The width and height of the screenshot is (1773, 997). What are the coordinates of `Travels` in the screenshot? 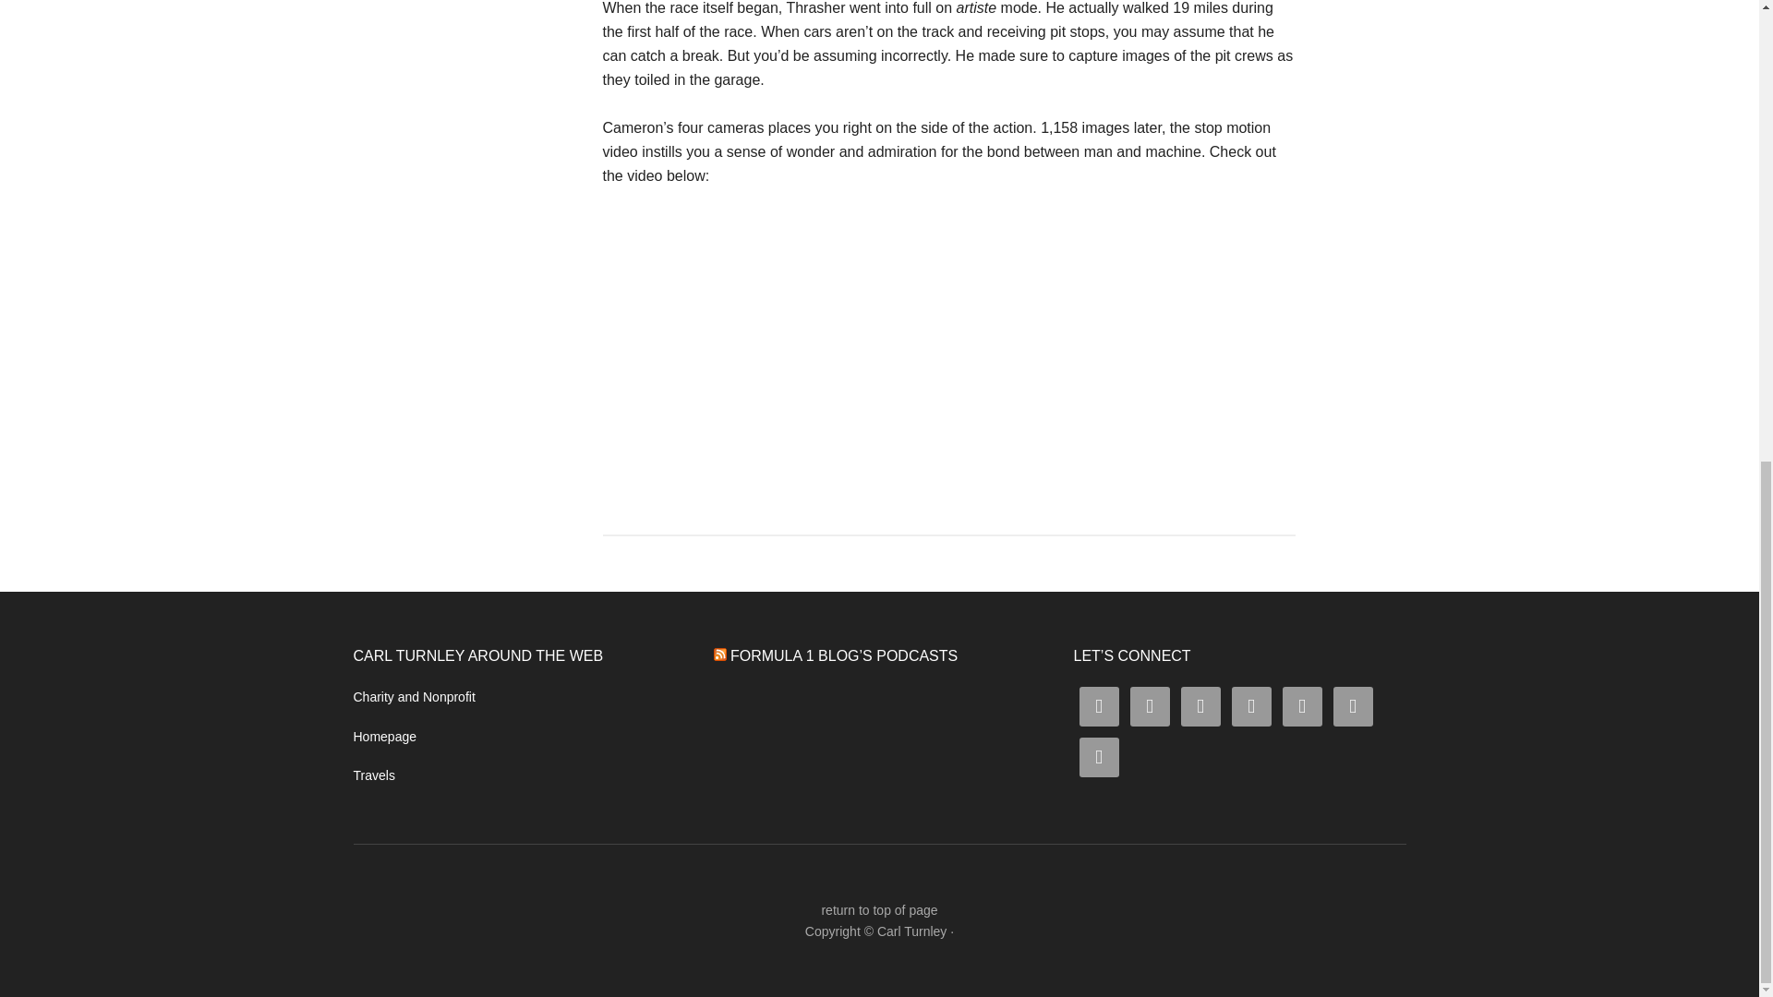 It's located at (373, 775).